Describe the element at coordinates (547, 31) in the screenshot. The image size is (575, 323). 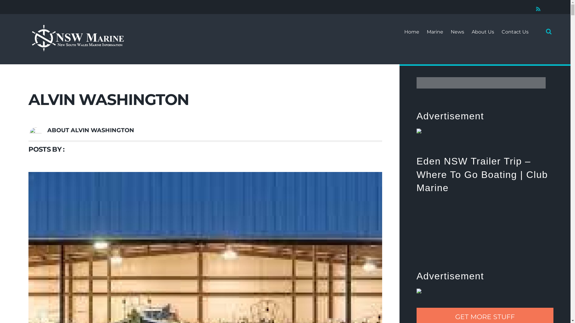
I see `Search` at that location.